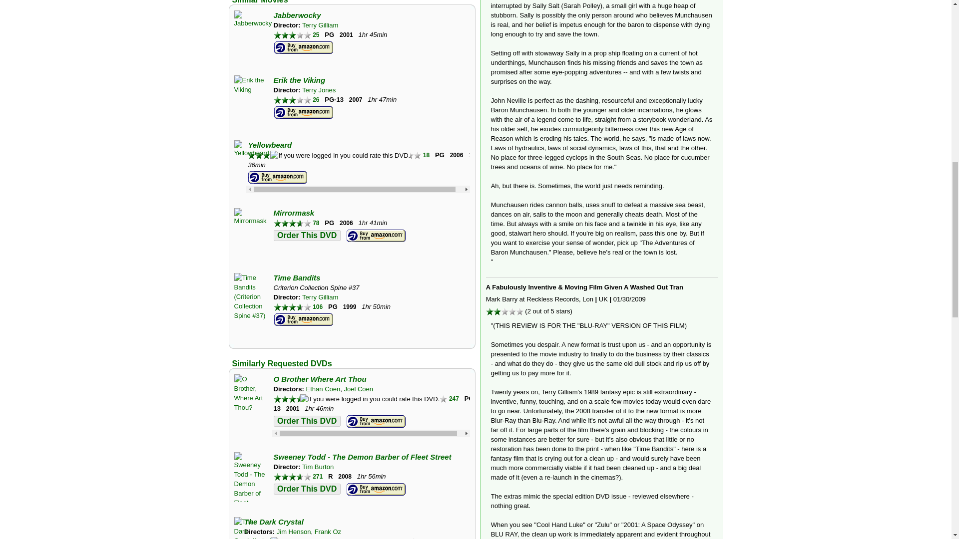 The image size is (959, 539). What do you see at coordinates (307, 489) in the screenshot?
I see `Order This DVD` at bounding box center [307, 489].